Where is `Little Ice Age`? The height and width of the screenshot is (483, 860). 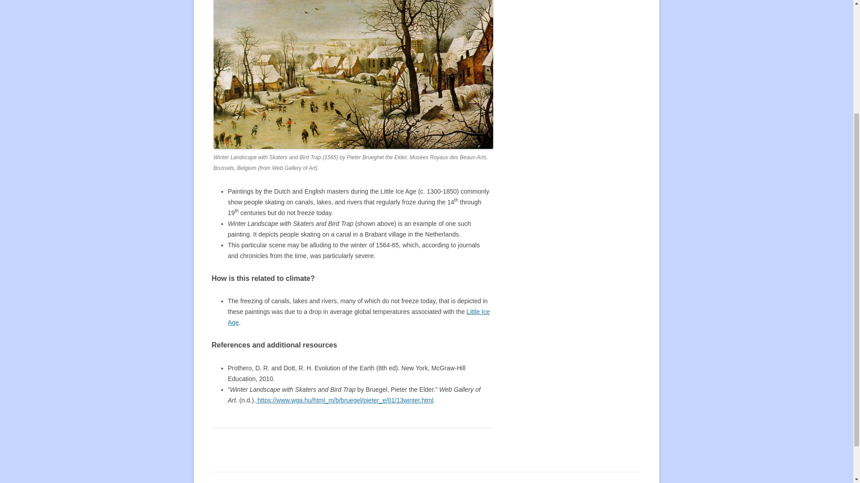 Little Ice Age is located at coordinates (358, 317).